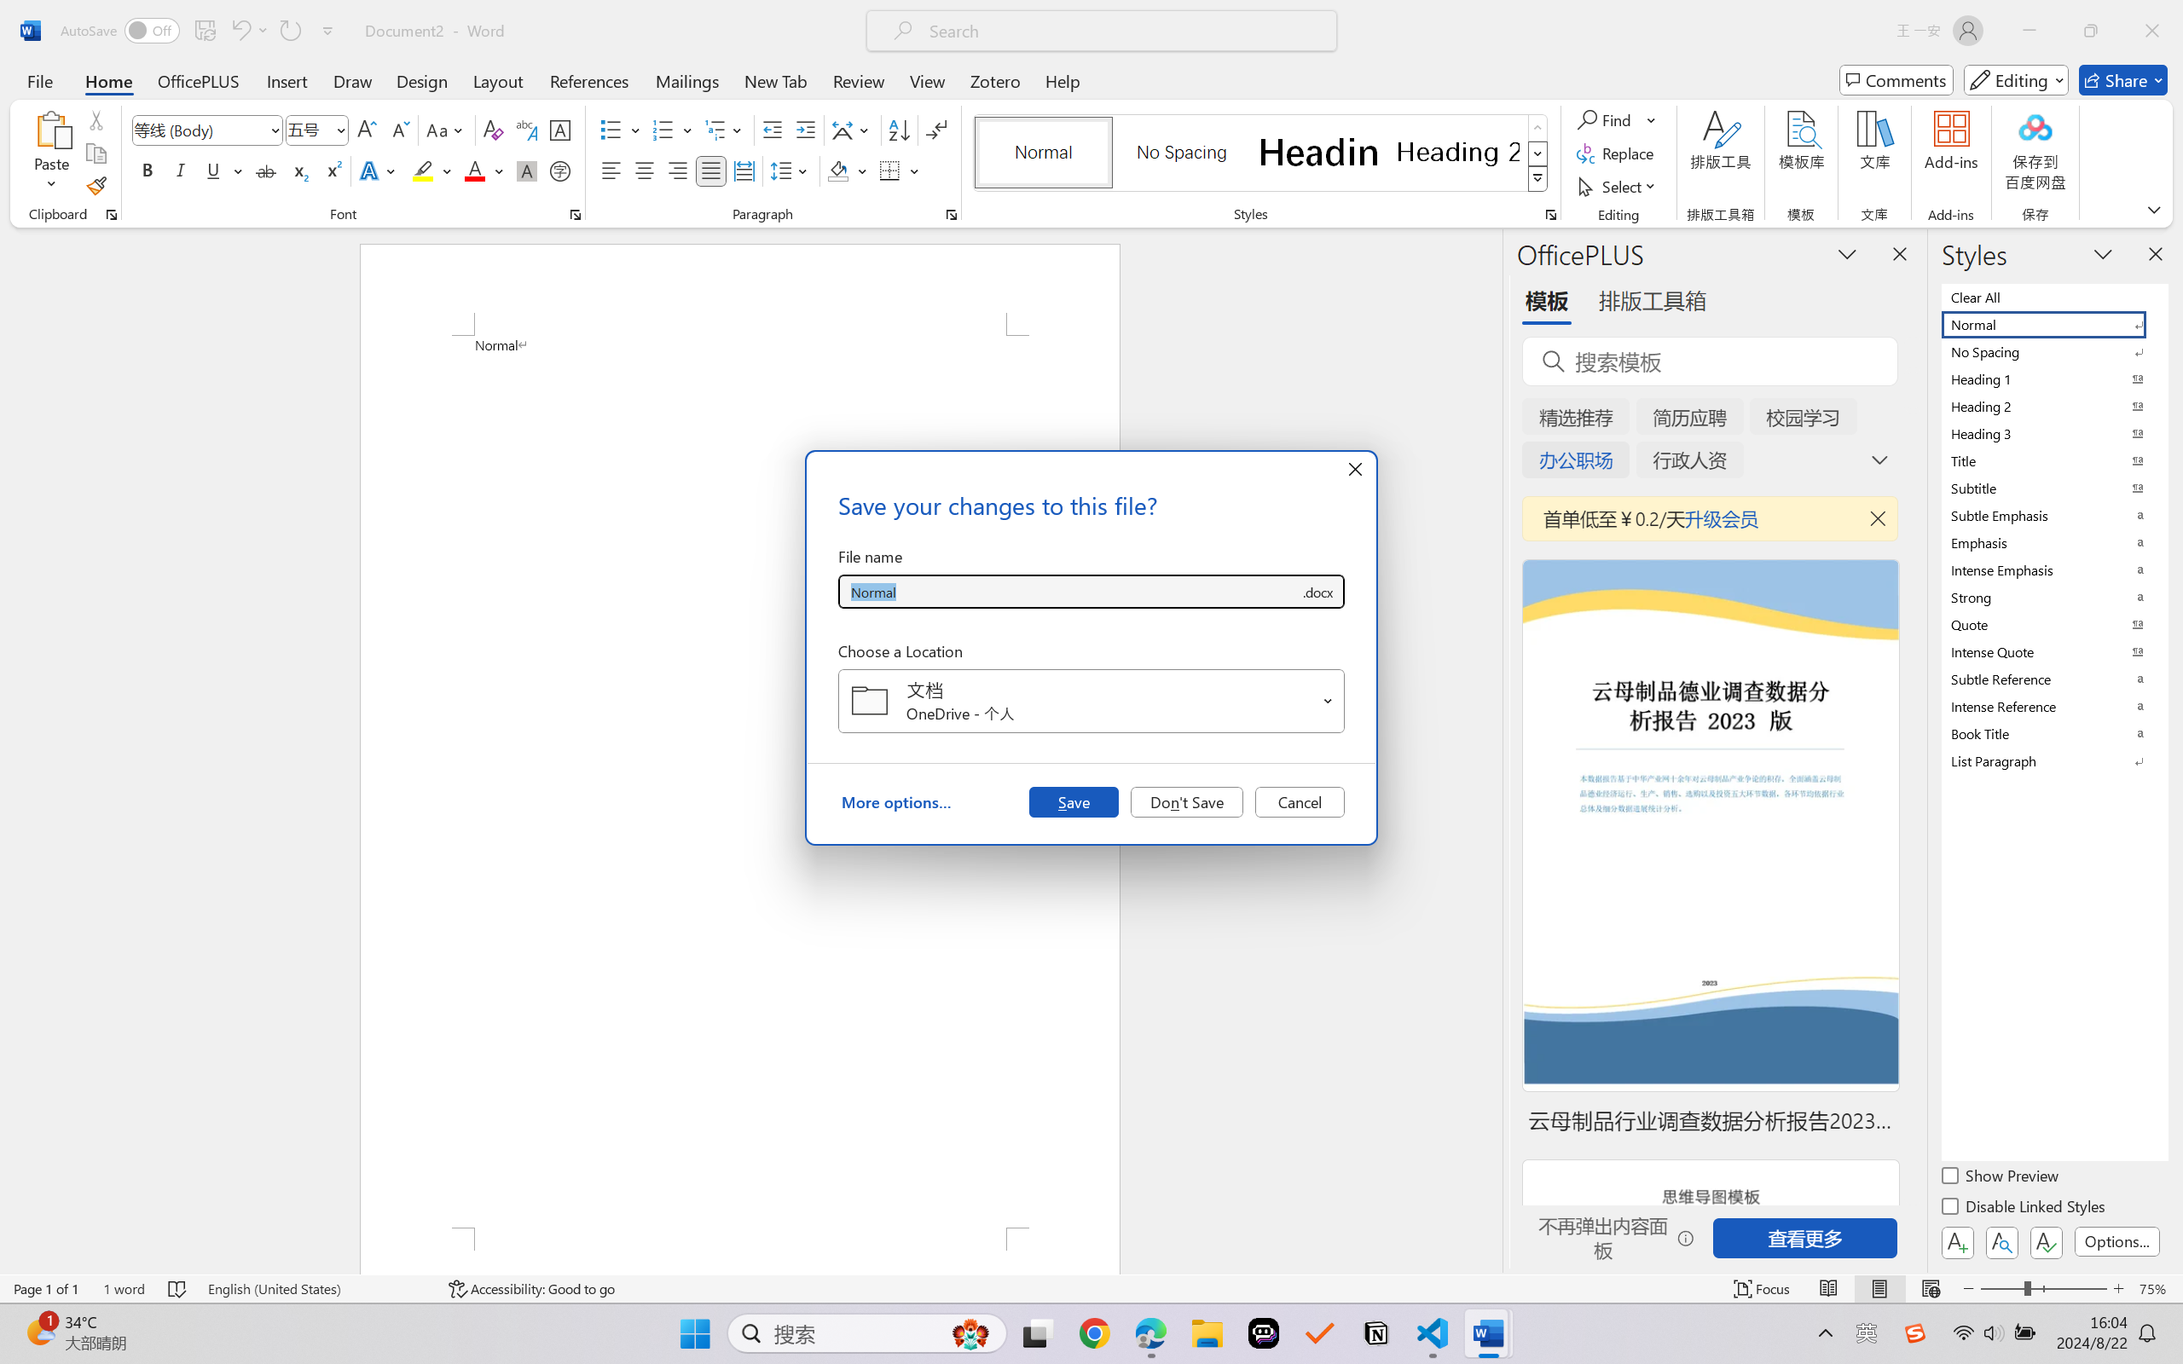  What do you see at coordinates (148, 170) in the screenshot?
I see `Bold` at bounding box center [148, 170].